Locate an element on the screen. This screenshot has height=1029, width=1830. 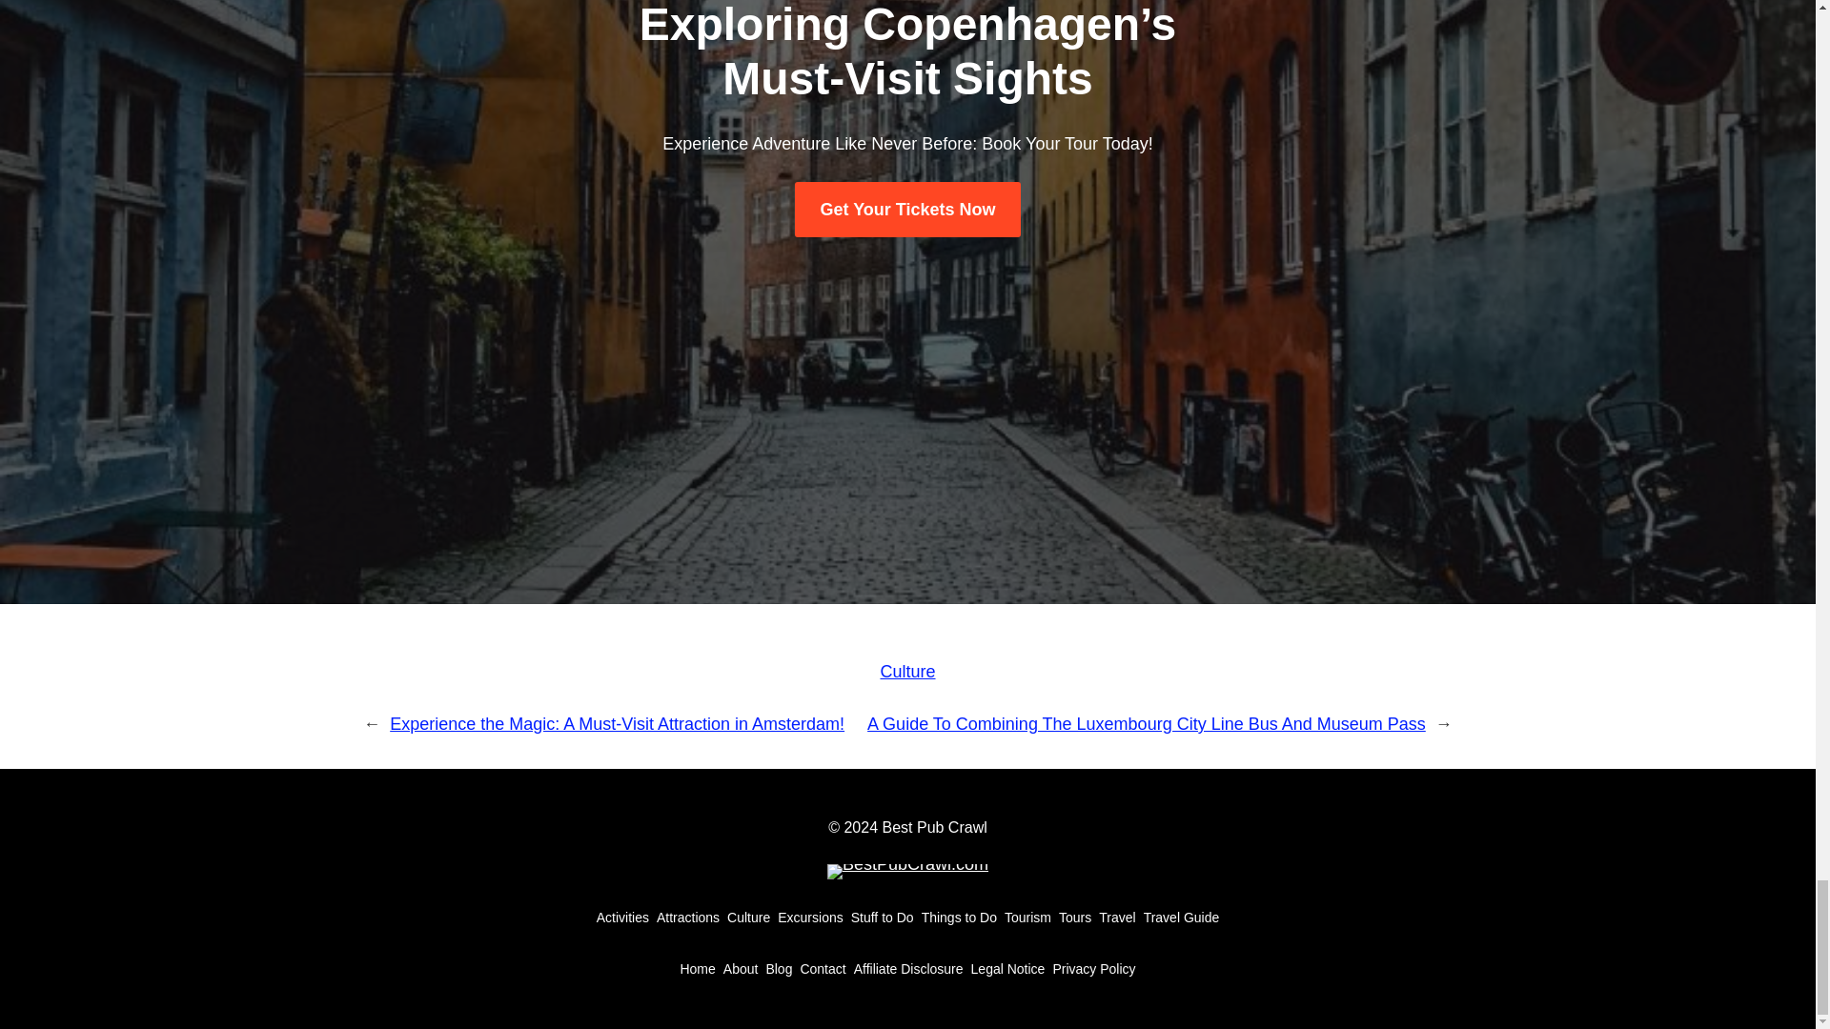
Things to Do is located at coordinates (959, 917).